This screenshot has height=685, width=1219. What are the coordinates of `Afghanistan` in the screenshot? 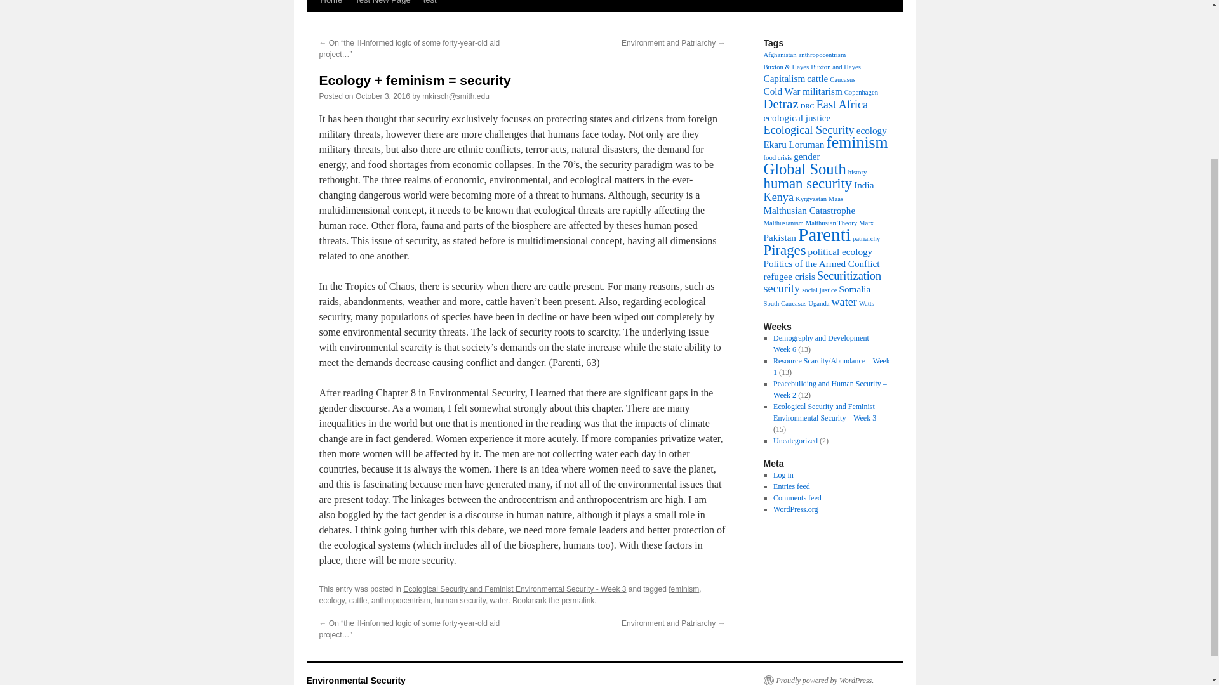 It's located at (779, 55).